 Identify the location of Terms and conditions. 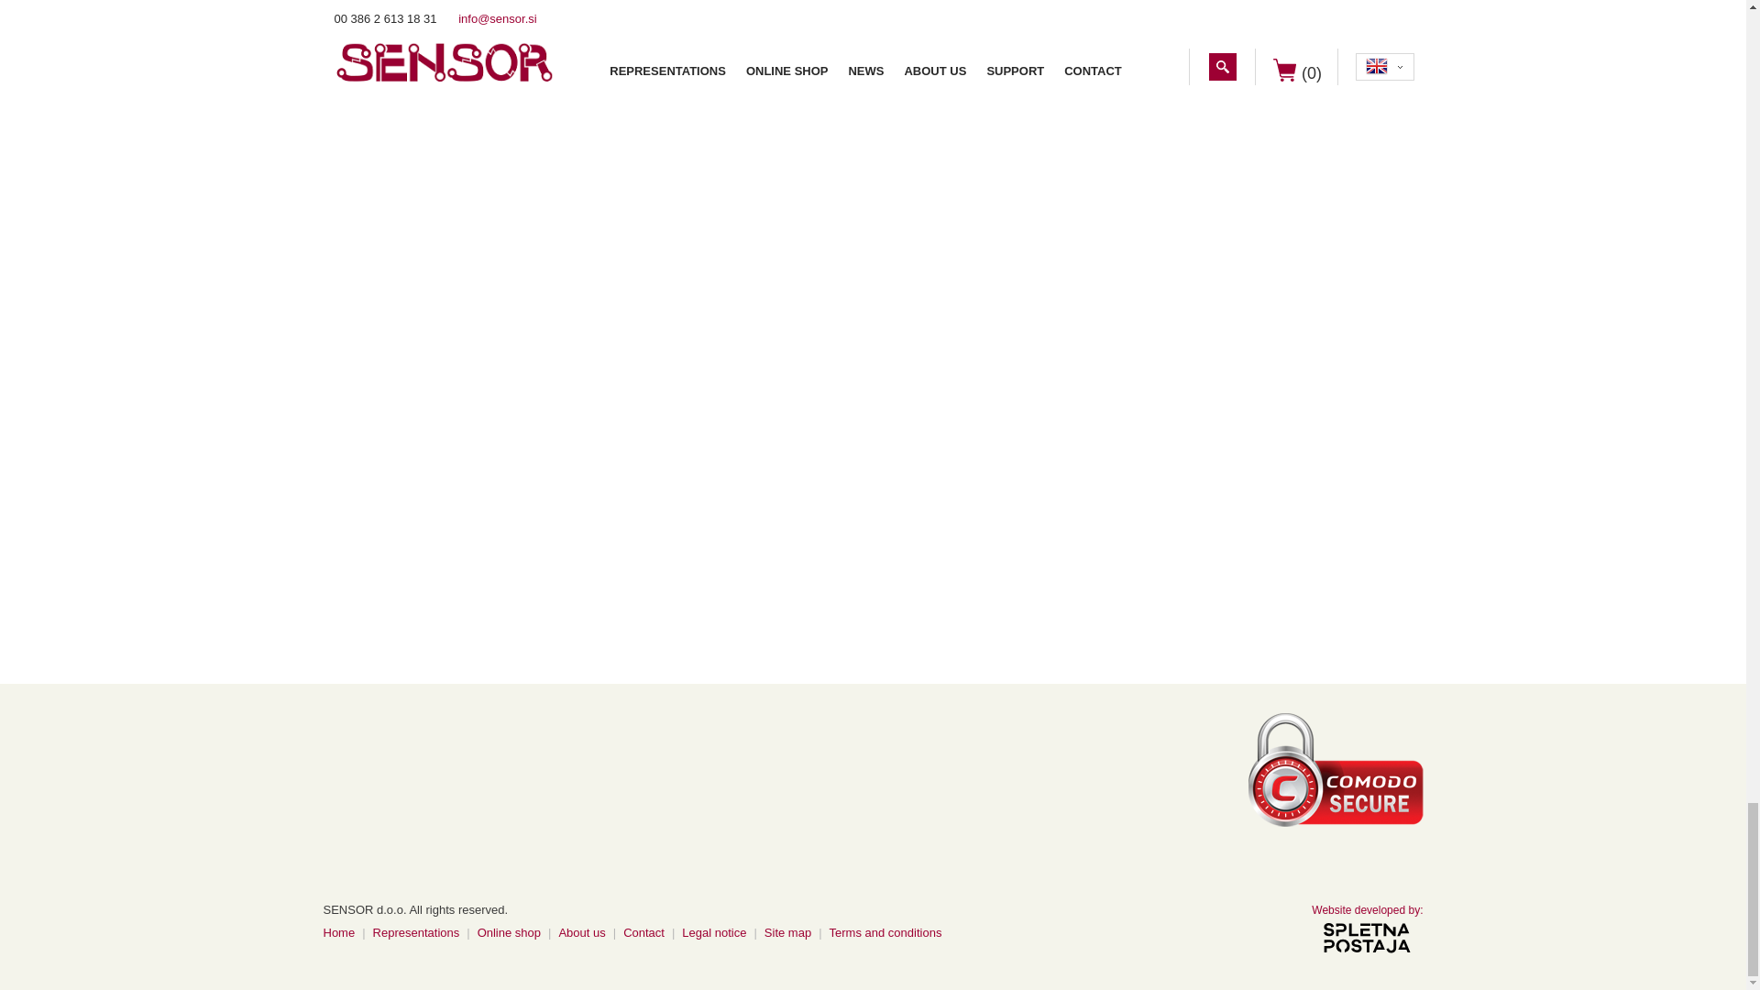
(885, 931).